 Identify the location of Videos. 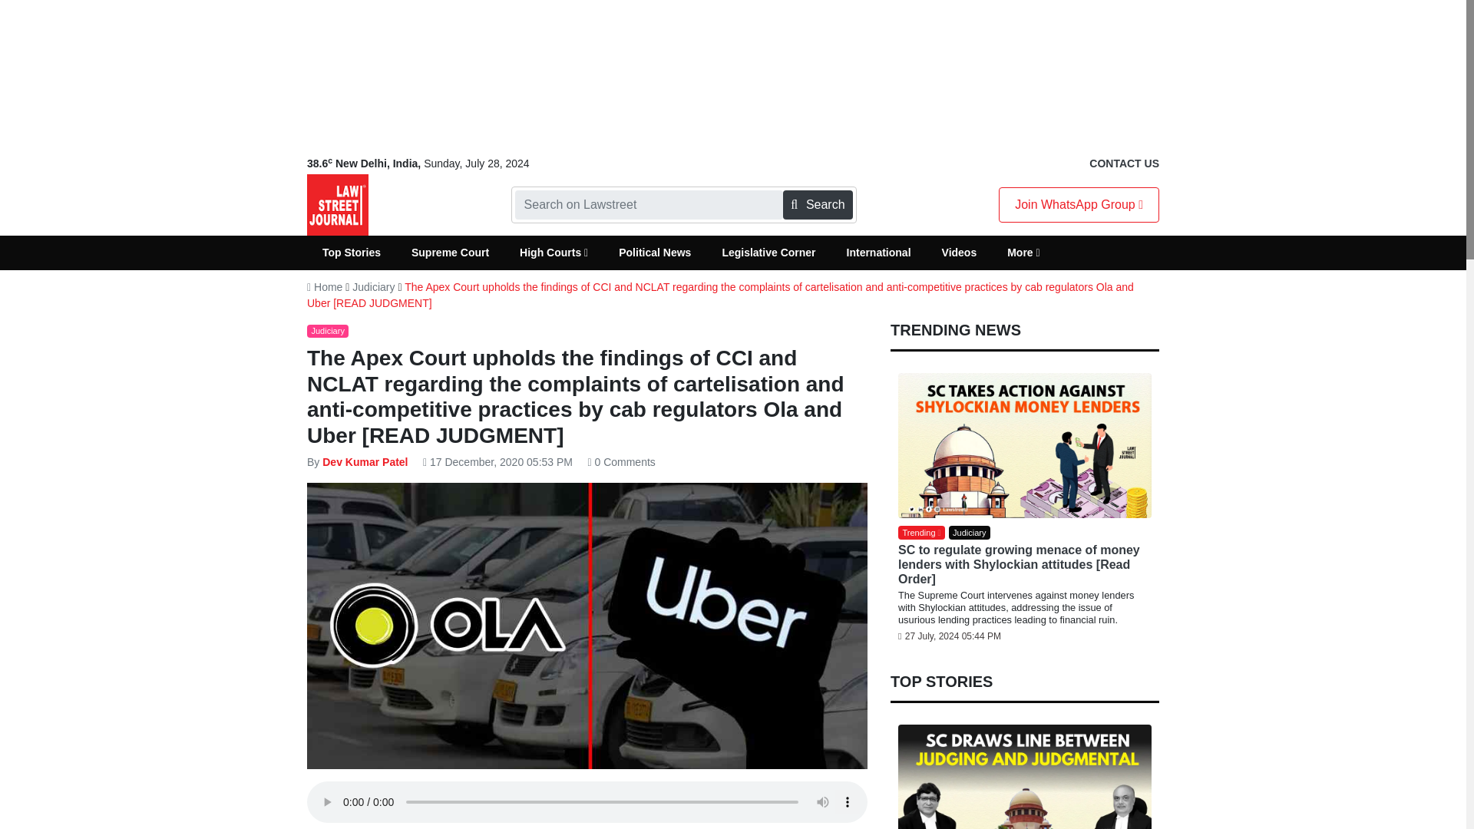
(960, 253).